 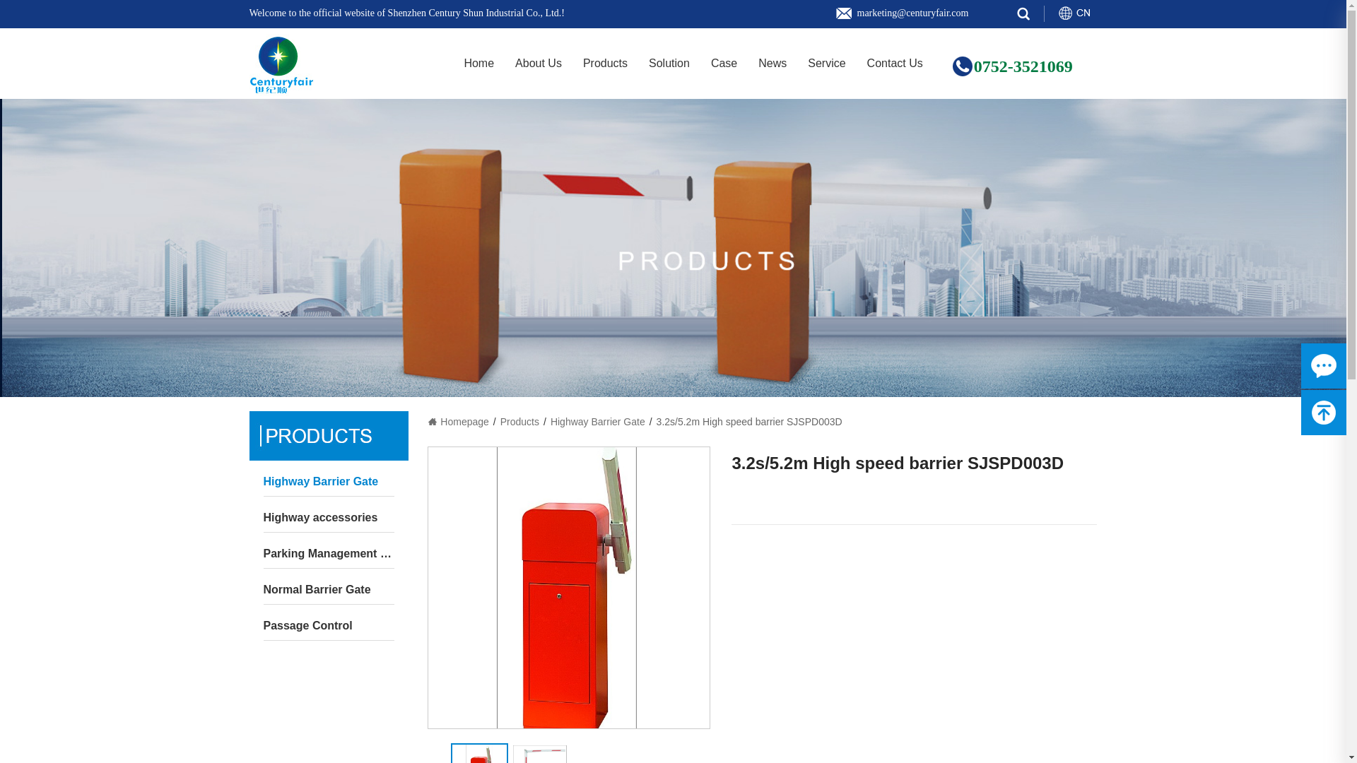 I want to click on Contact Us, so click(x=895, y=64).